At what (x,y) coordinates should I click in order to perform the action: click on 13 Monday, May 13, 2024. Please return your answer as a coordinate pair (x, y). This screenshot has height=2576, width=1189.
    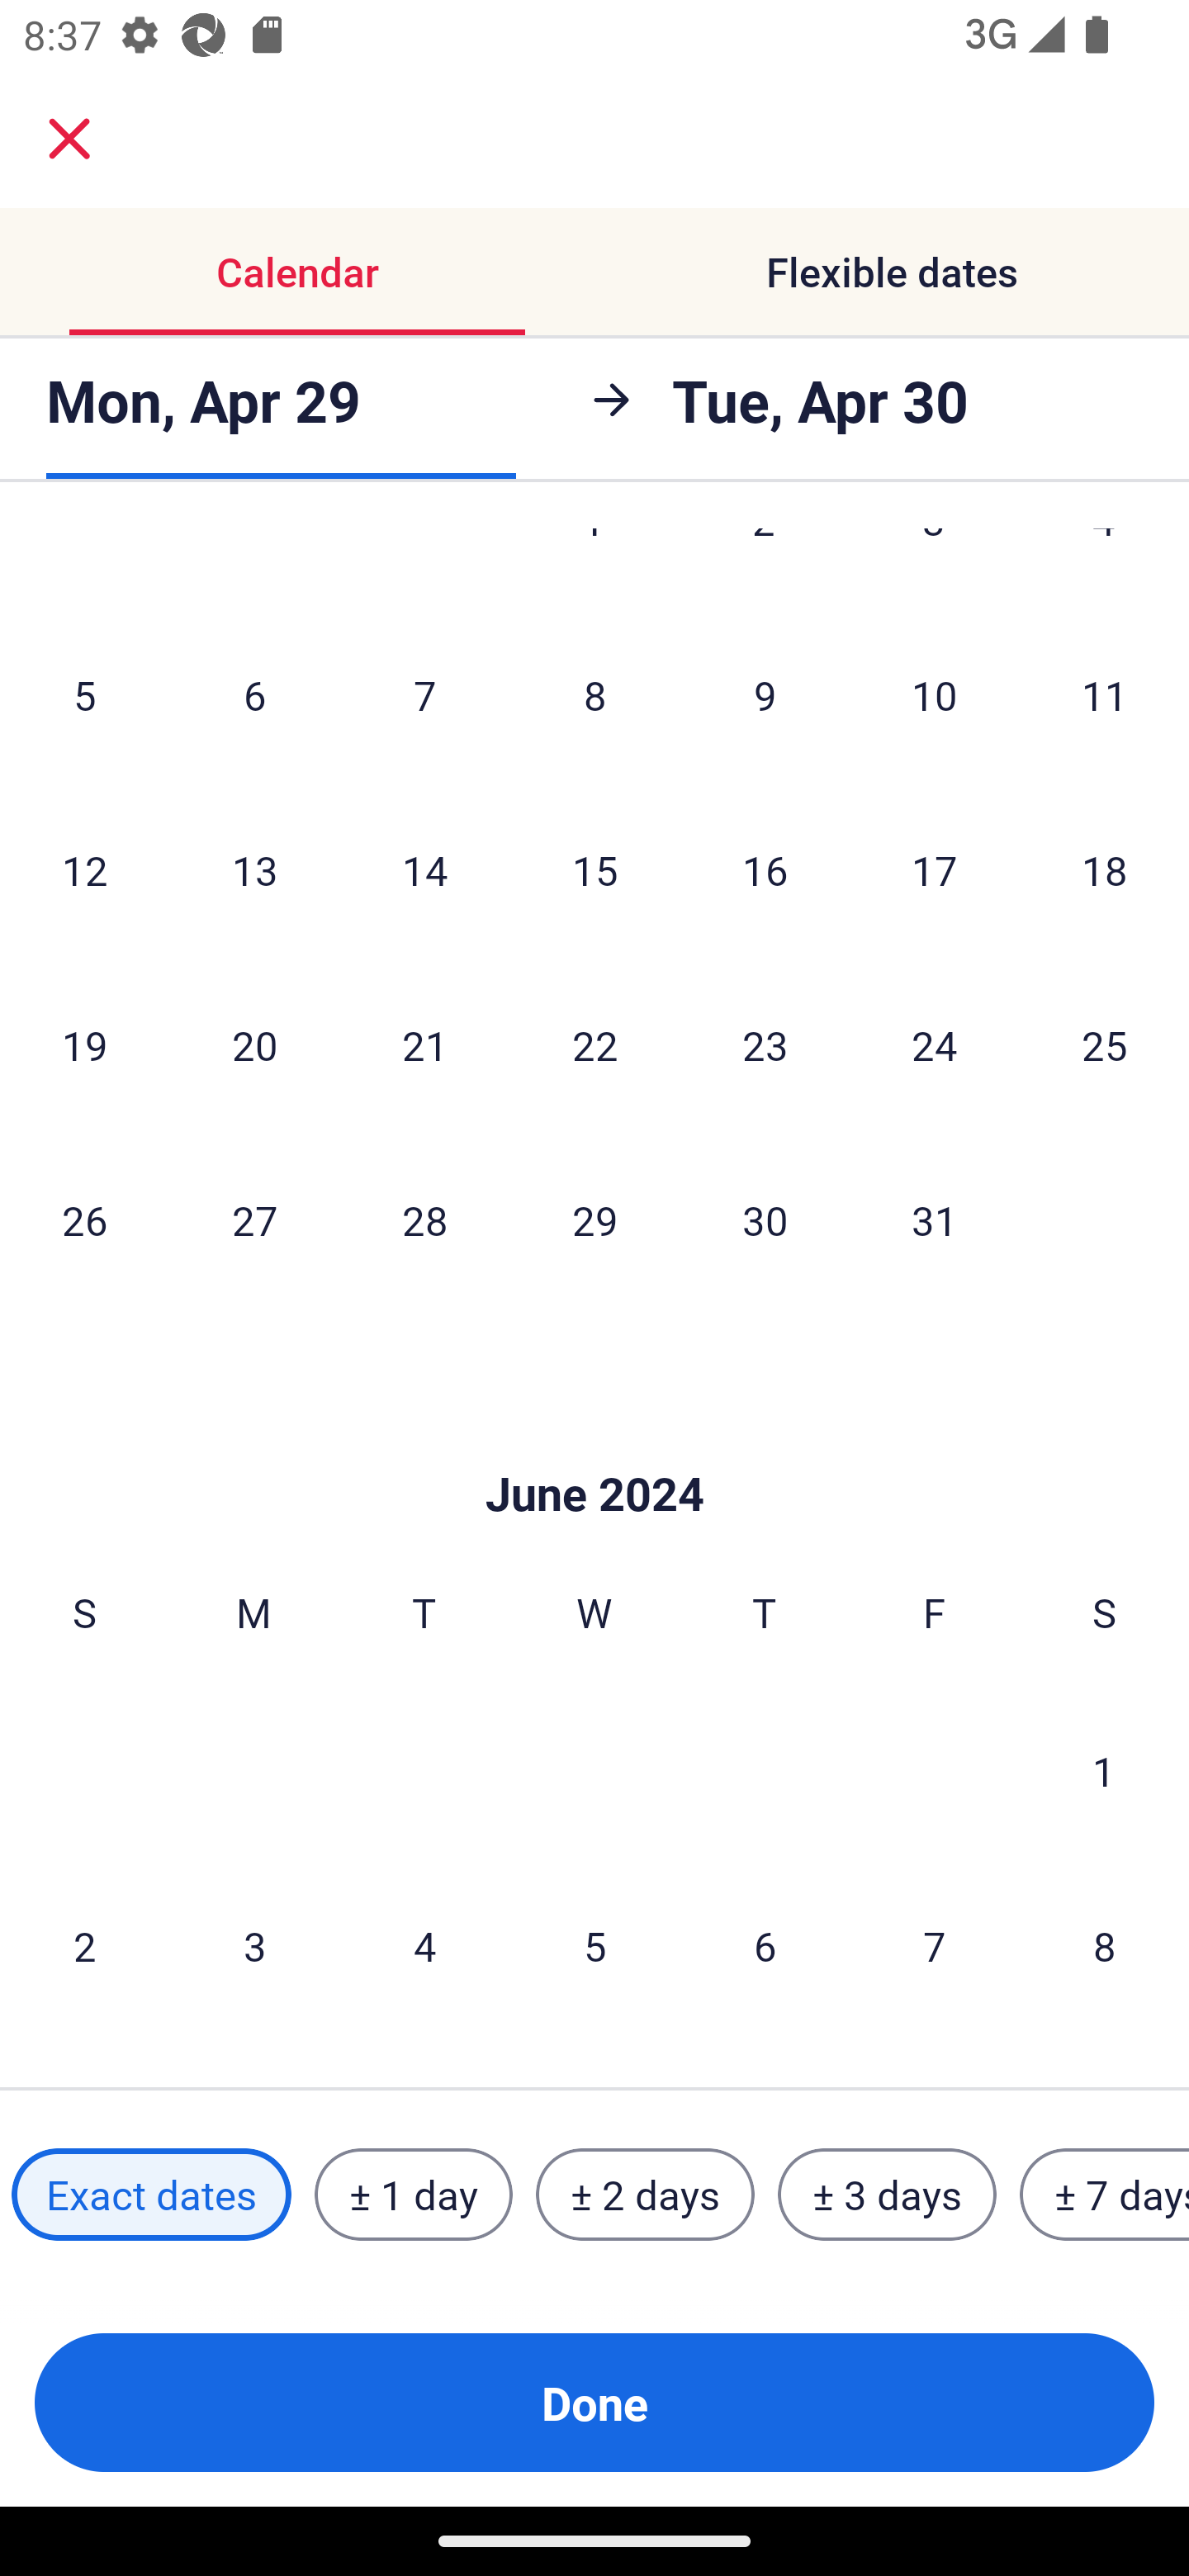
    Looking at the image, I should click on (254, 870).